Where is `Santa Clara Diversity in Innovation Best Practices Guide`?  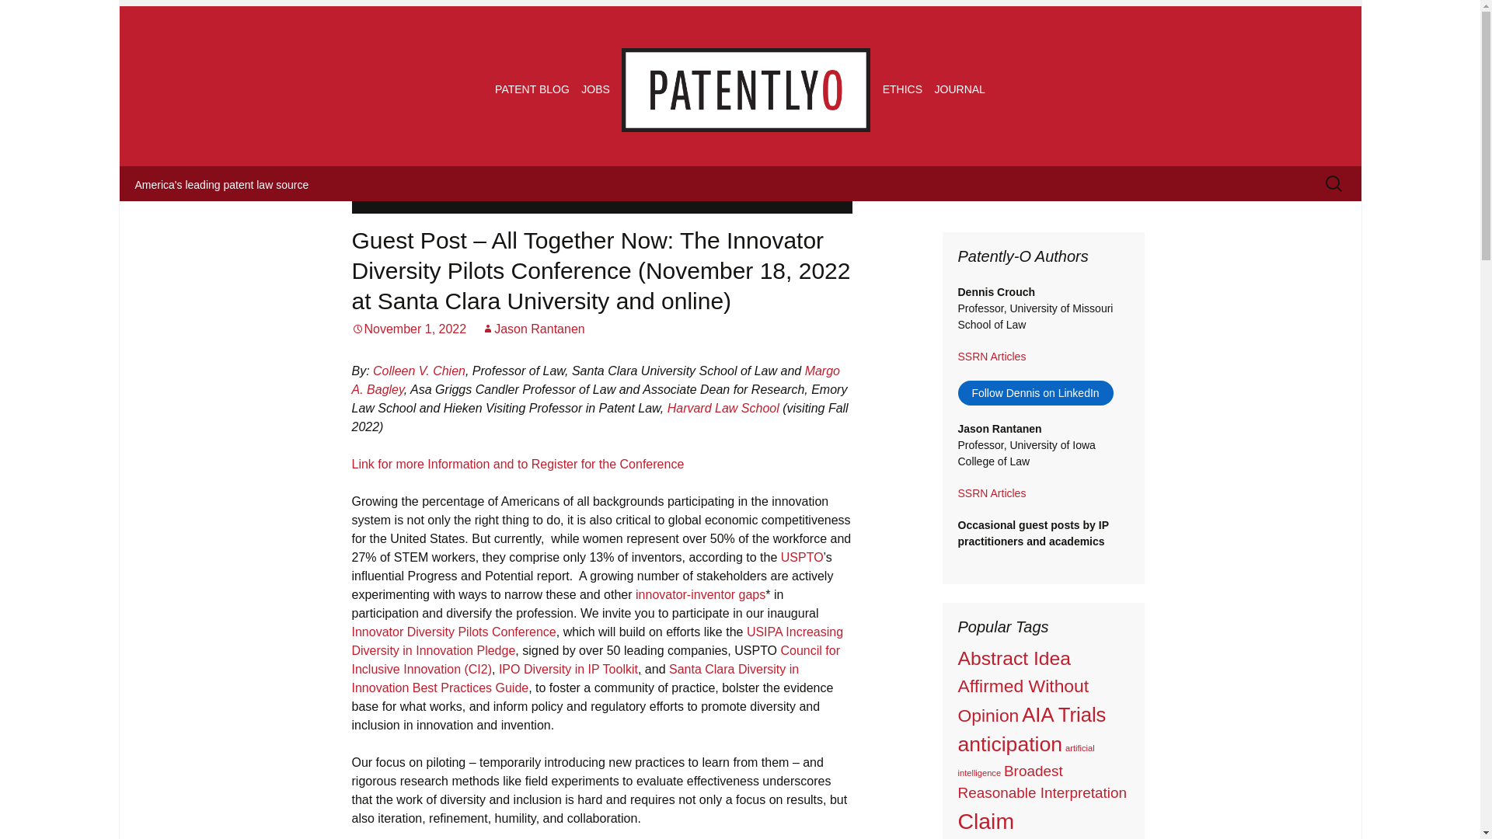
Santa Clara Diversity in Innovation Best Practices Guide is located at coordinates (574, 679).